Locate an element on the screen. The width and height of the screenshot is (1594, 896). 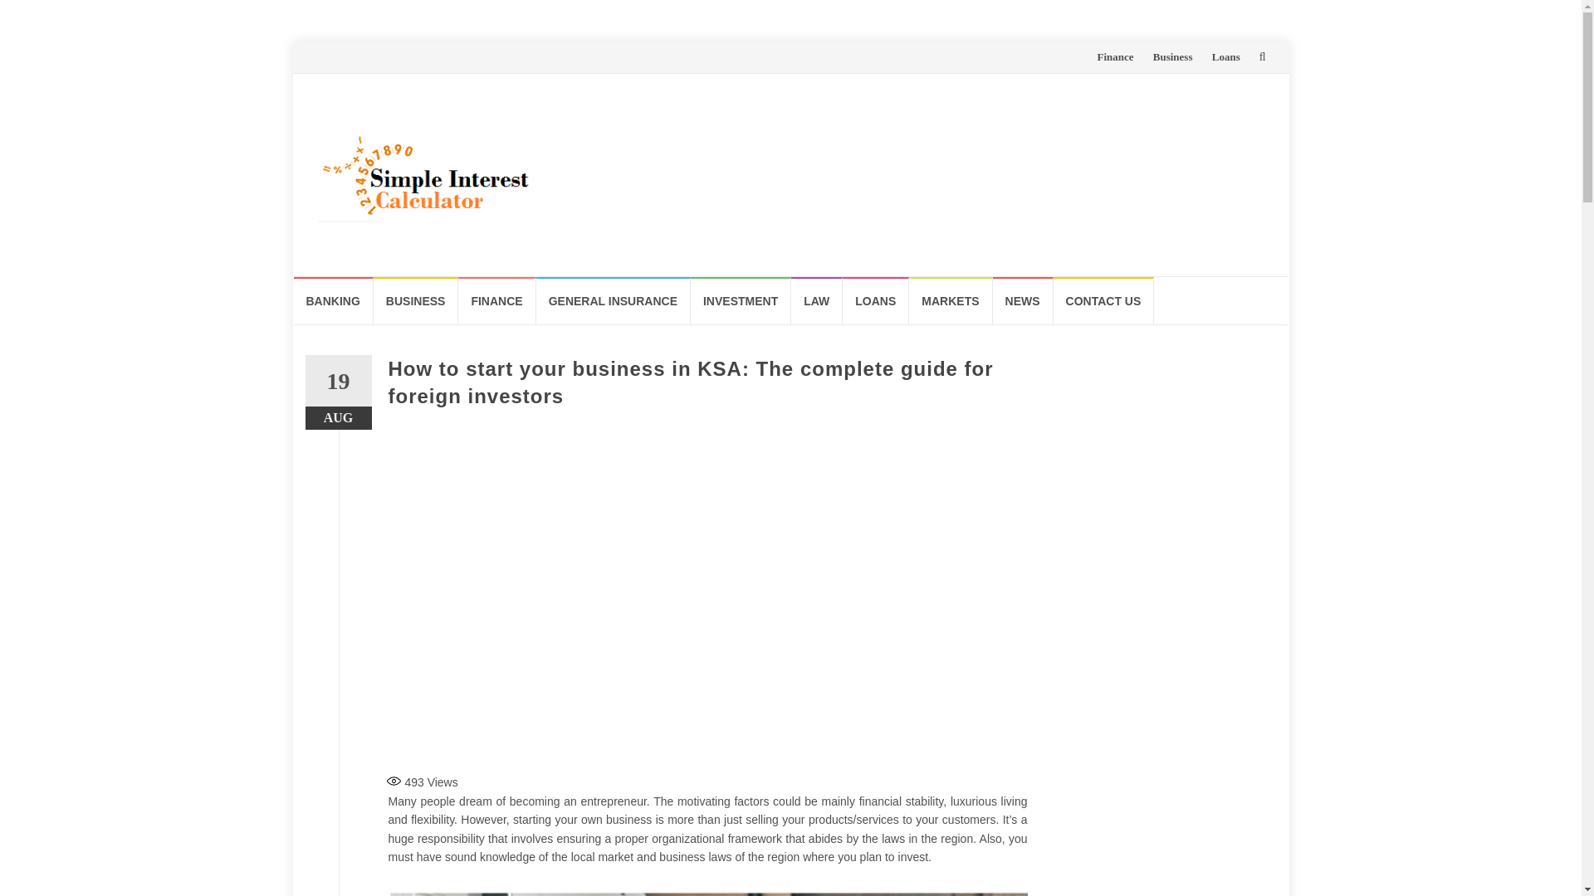
LOANS is located at coordinates (875, 300).